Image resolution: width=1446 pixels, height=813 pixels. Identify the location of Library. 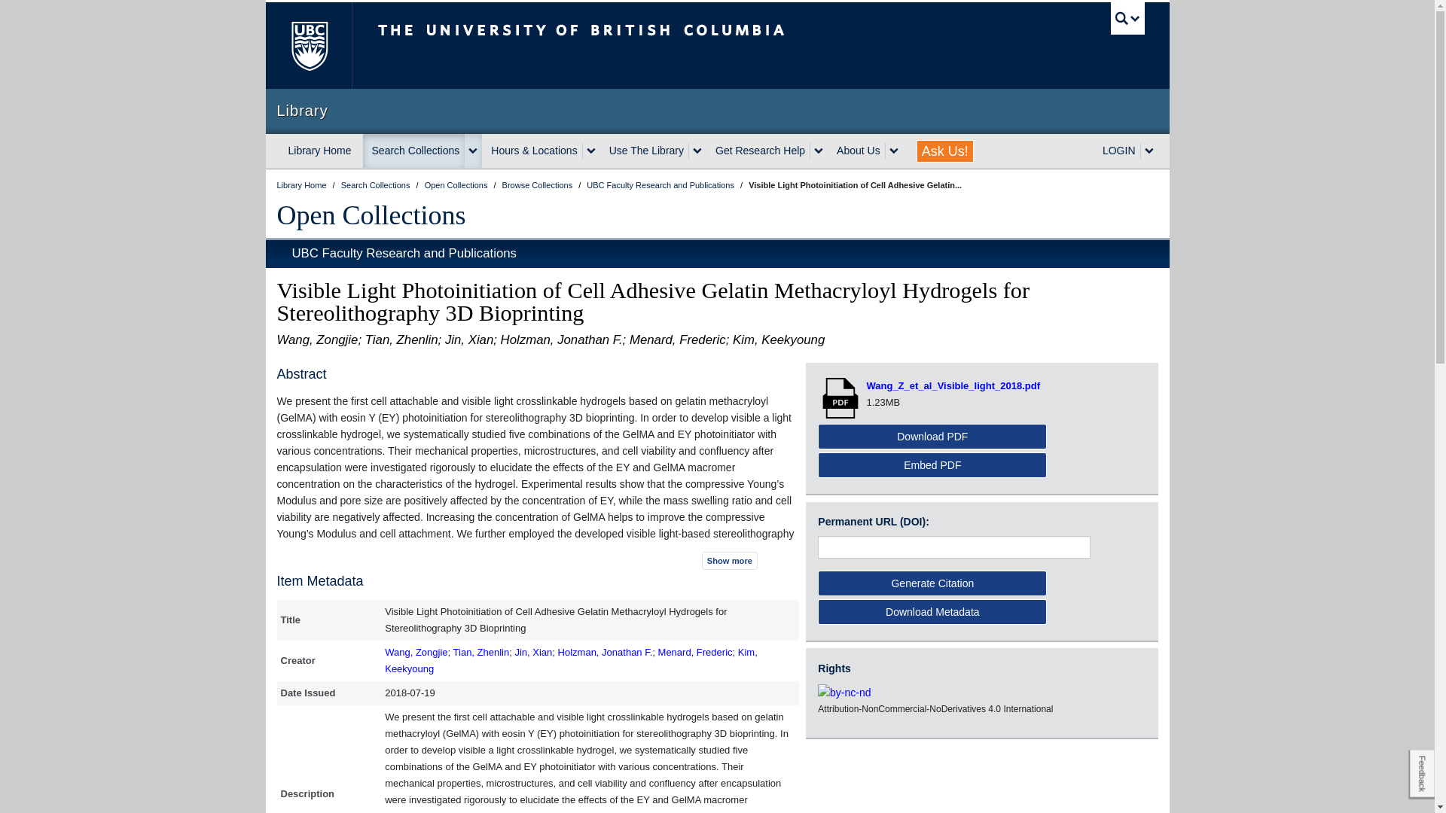
(717, 111).